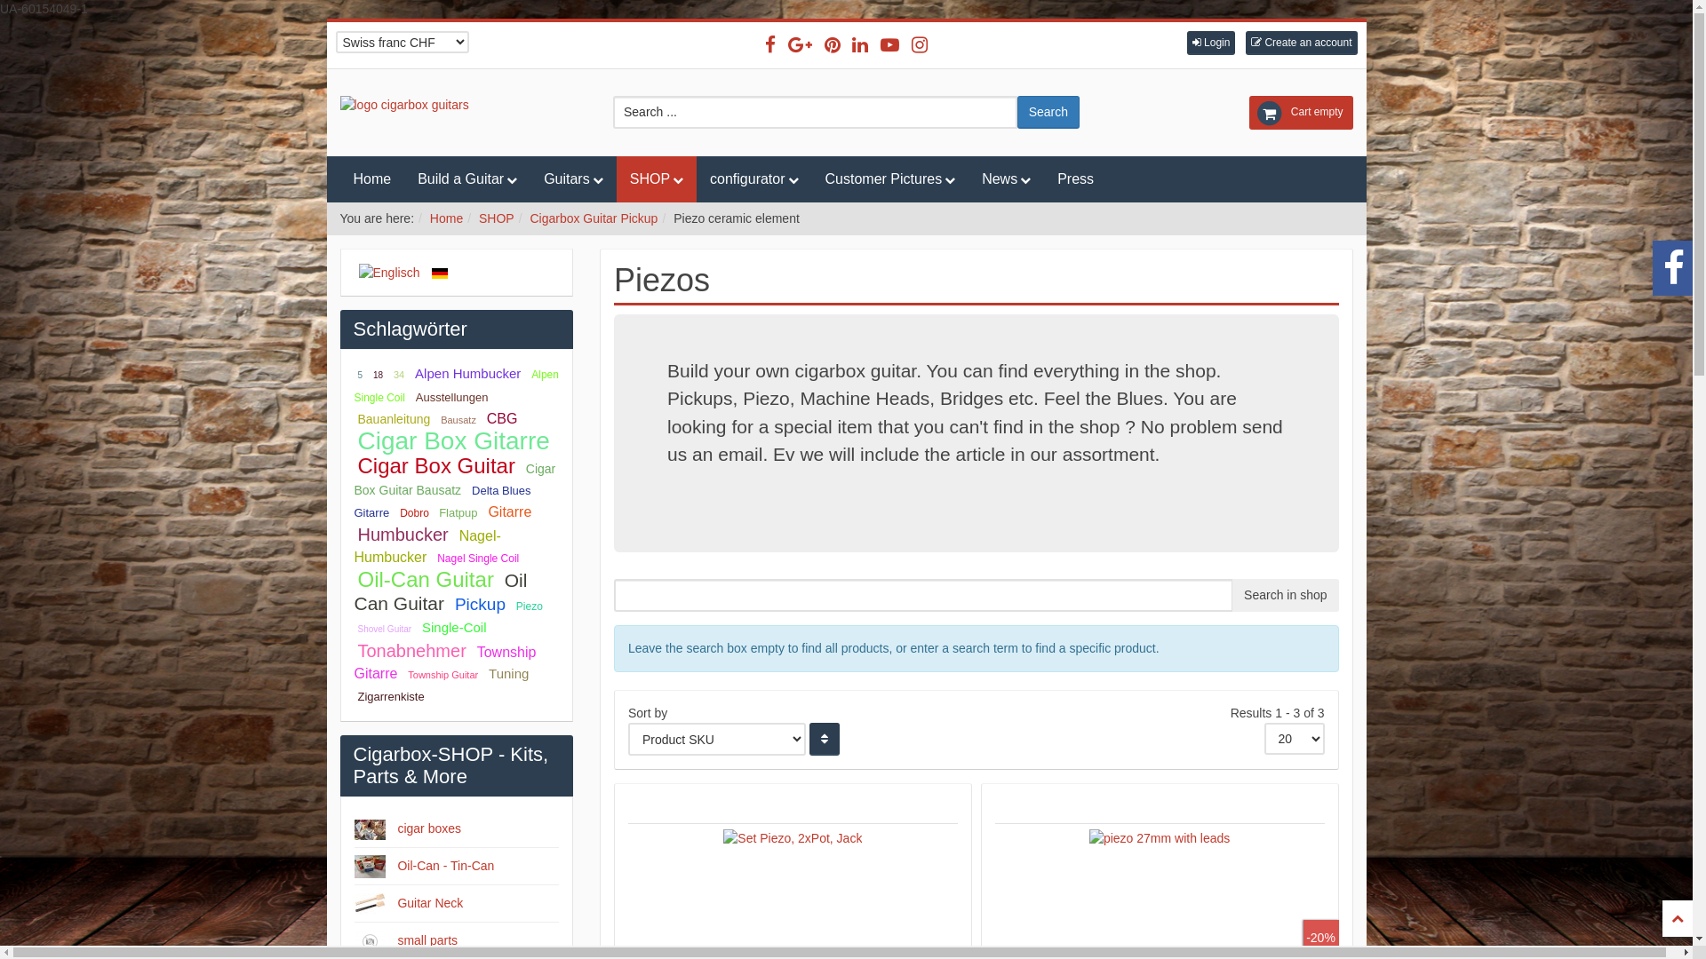  I want to click on Tuning, so click(508, 673).